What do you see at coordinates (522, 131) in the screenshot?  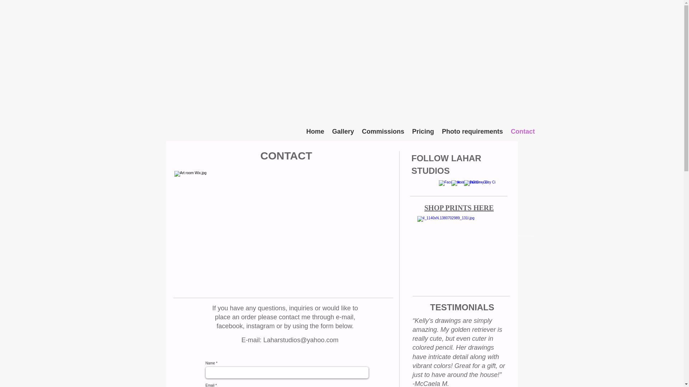 I see `Contact` at bounding box center [522, 131].